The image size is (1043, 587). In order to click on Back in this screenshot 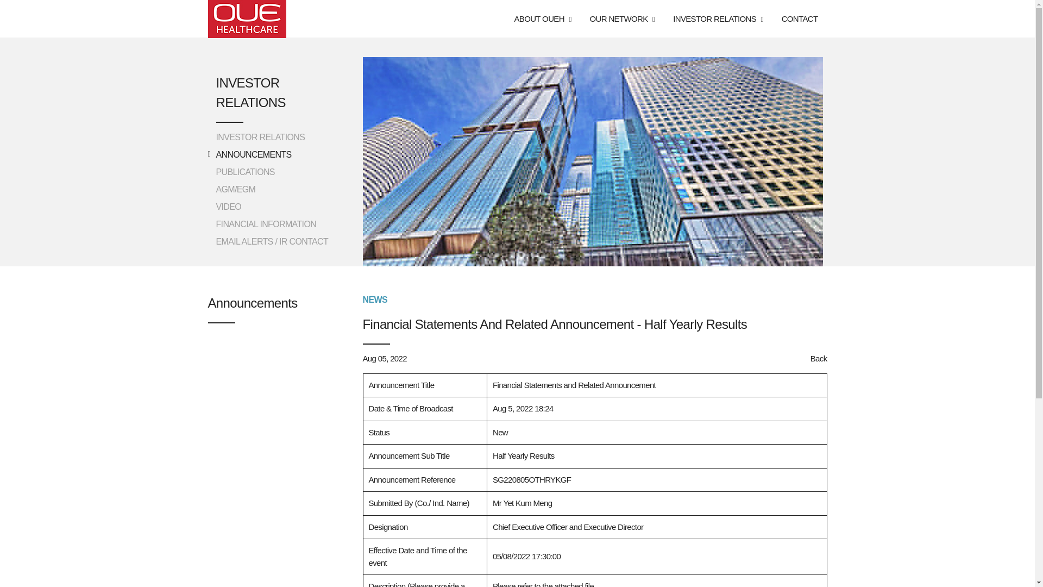, I will do `click(818, 359)`.